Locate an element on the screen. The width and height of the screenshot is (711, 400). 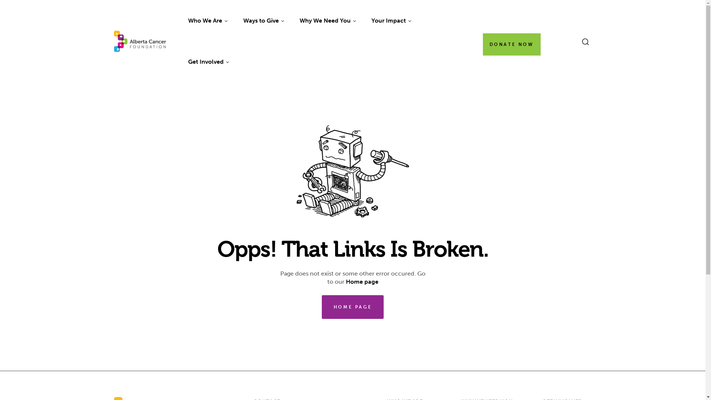
DONATE NOW is located at coordinates (512, 44).